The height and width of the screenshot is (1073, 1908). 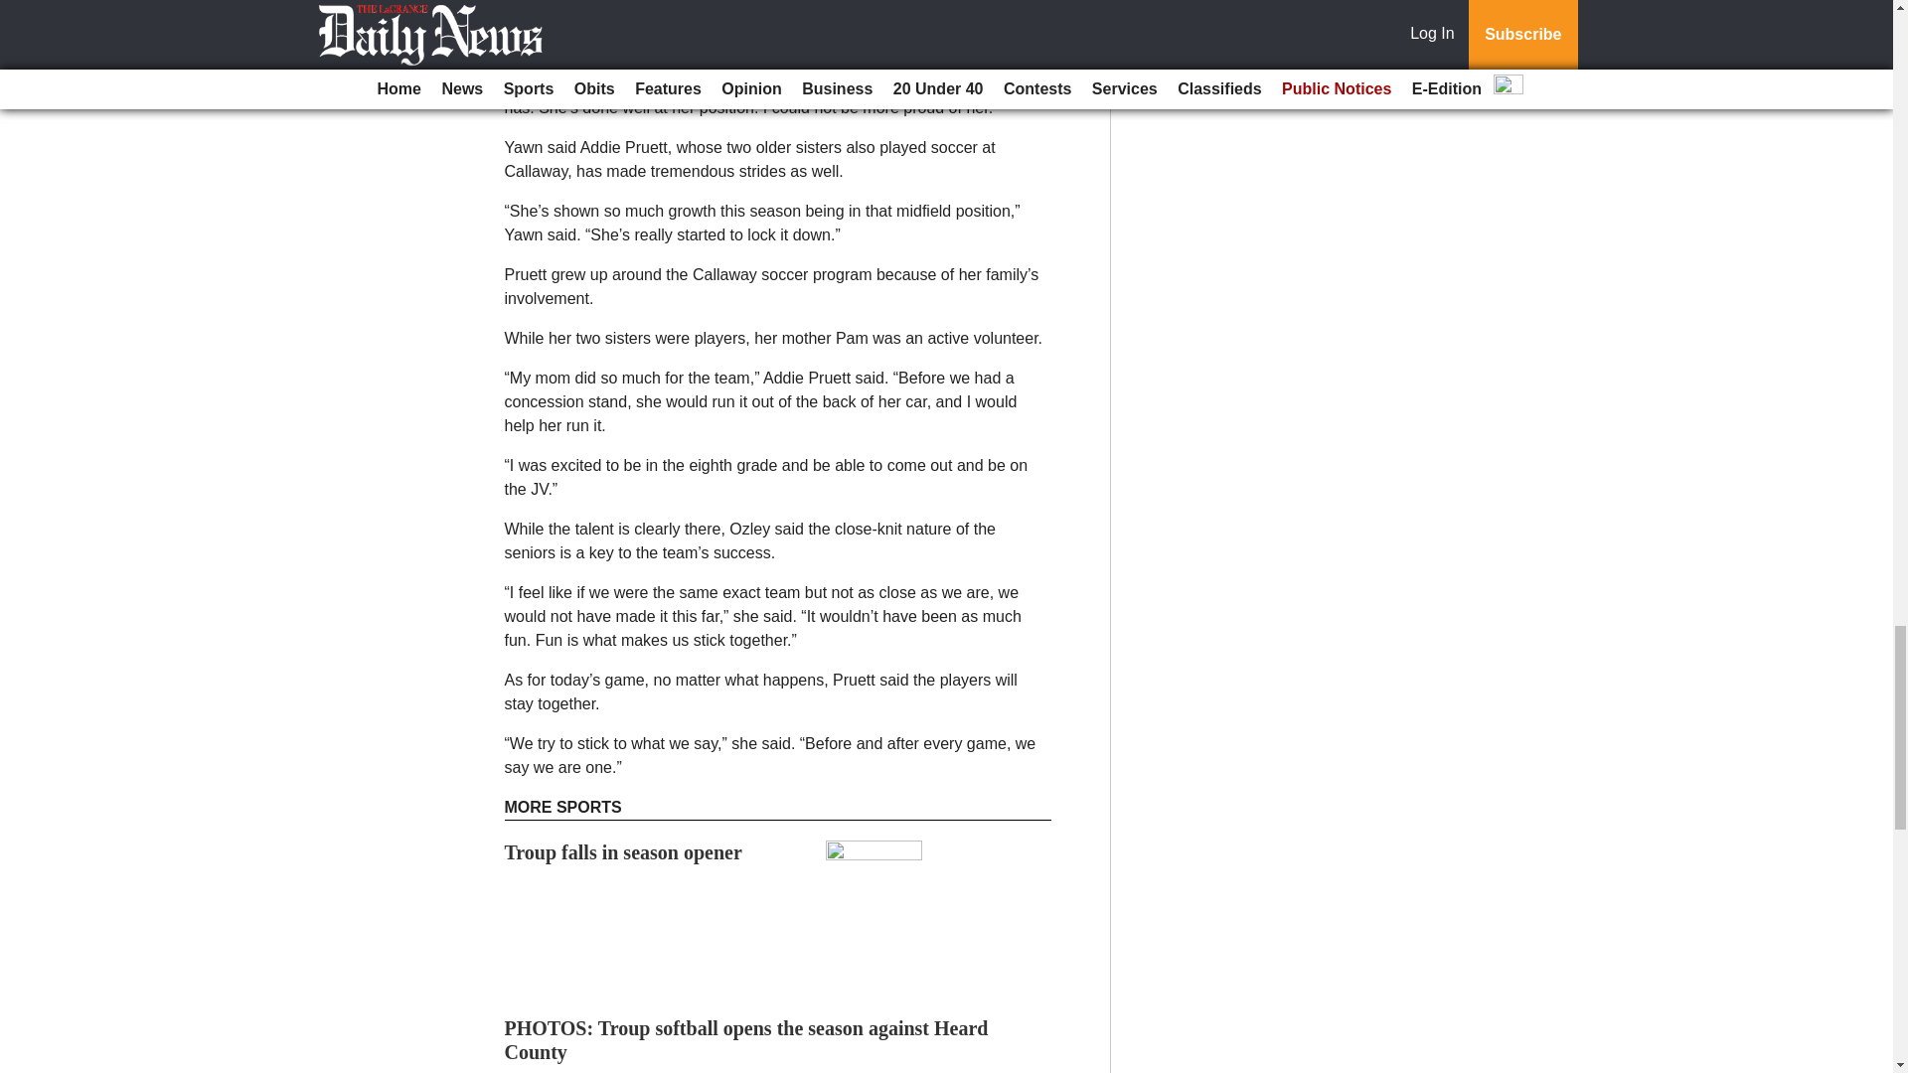 I want to click on Troup falls in season opener, so click(x=623, y=852).